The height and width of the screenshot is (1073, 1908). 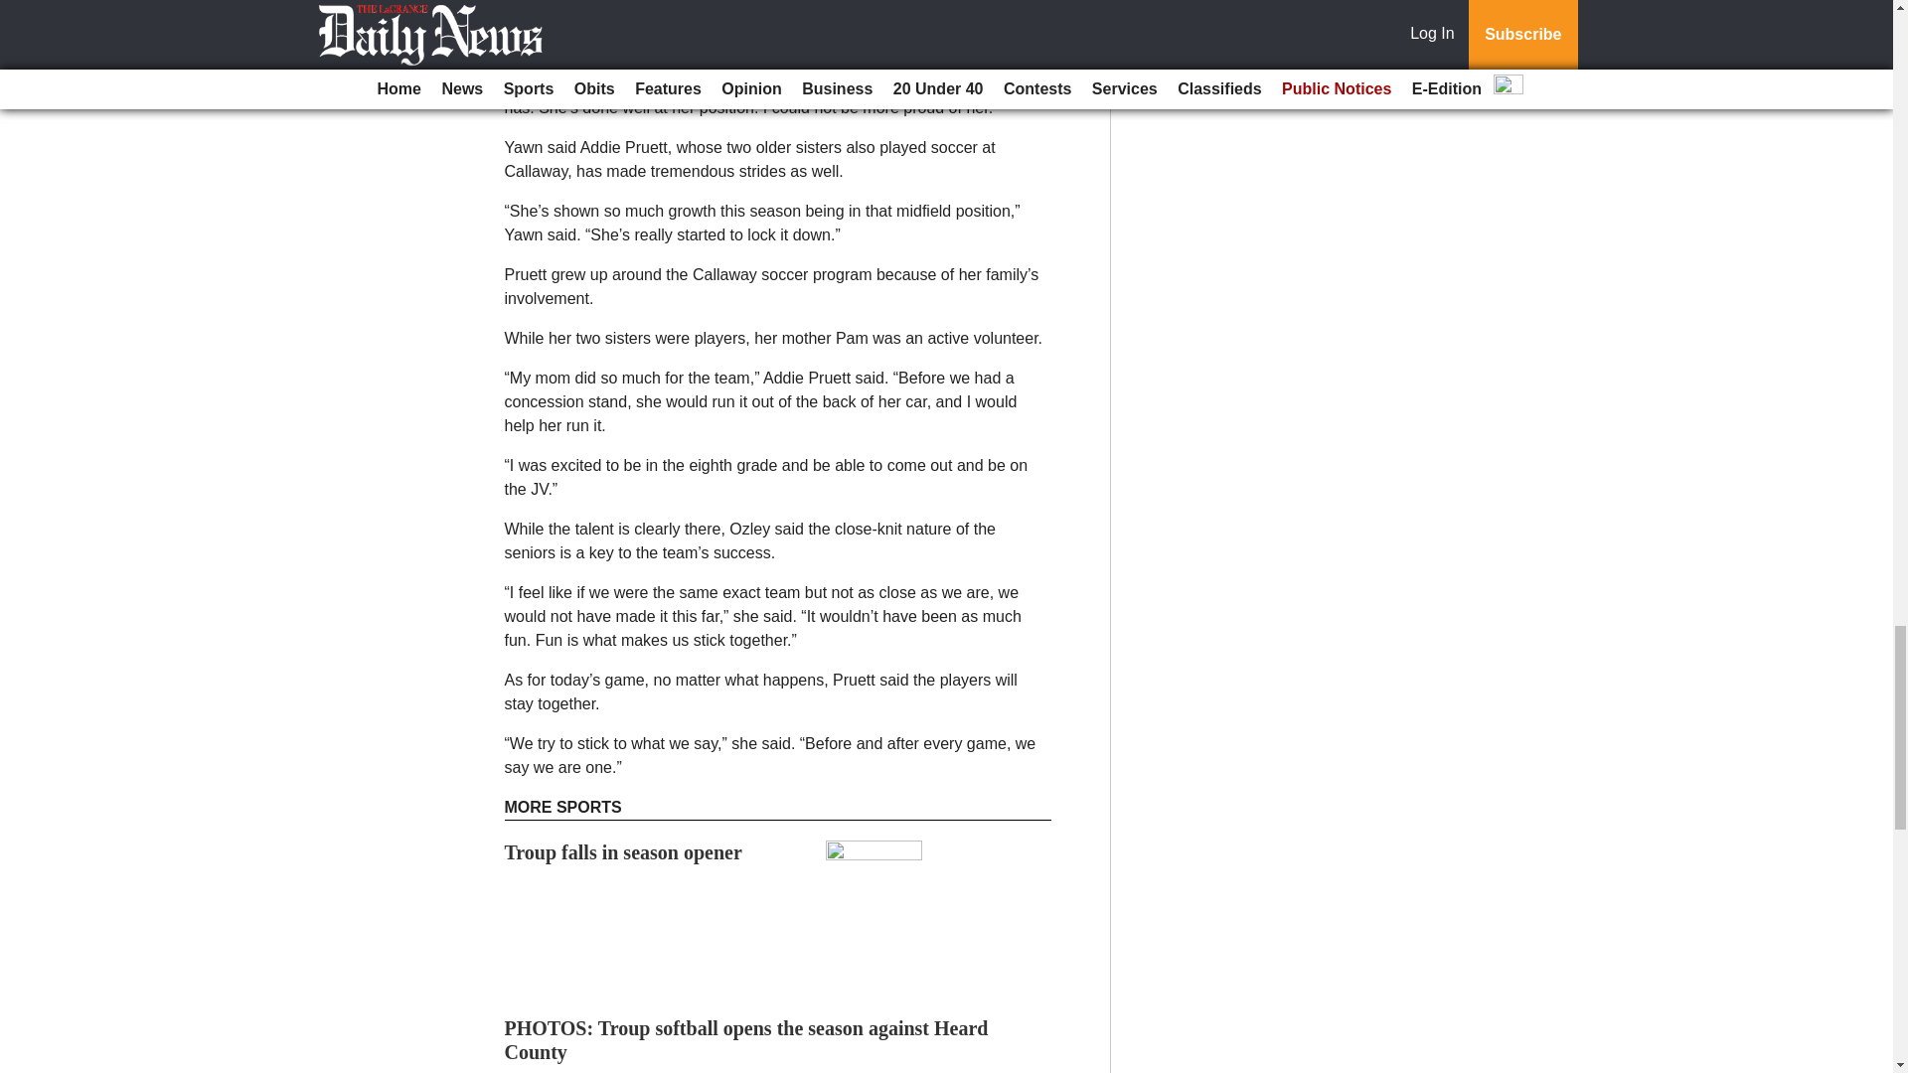 I want to click on Troup falls in season opener, so click(x=623, y=852).